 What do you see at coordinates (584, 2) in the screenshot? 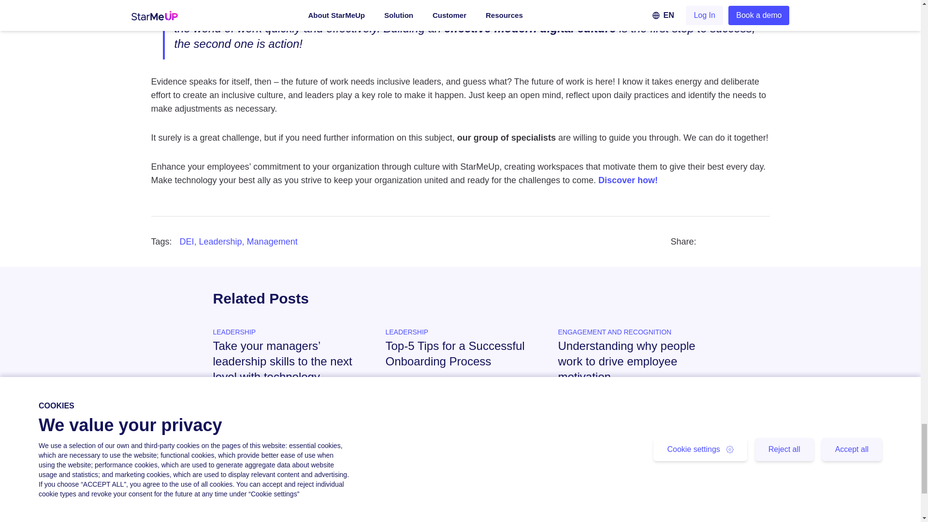
I see `StarMeUp` at bounding box center [584, 2].